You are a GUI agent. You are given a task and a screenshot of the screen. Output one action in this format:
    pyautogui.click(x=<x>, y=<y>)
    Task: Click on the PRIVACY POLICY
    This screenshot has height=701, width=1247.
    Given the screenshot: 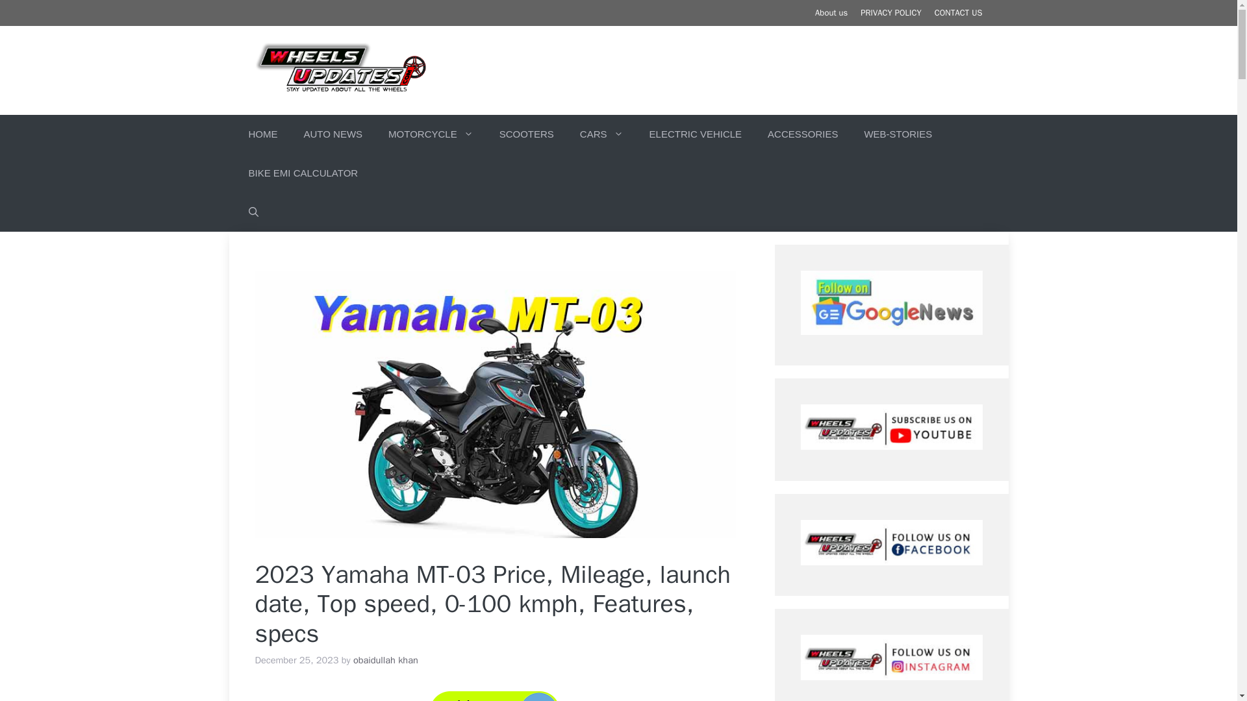 What is the action you would take?
    pyautogui.click(x=890, y=12)
    